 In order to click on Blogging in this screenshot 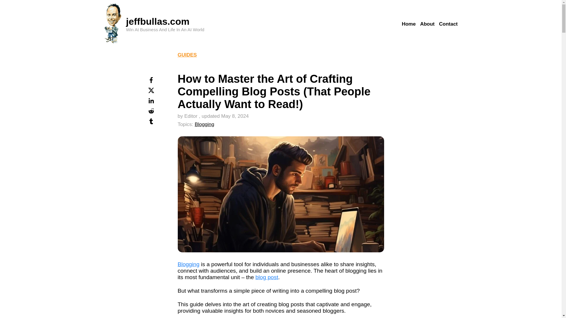, I will do `click(188, 264)`.